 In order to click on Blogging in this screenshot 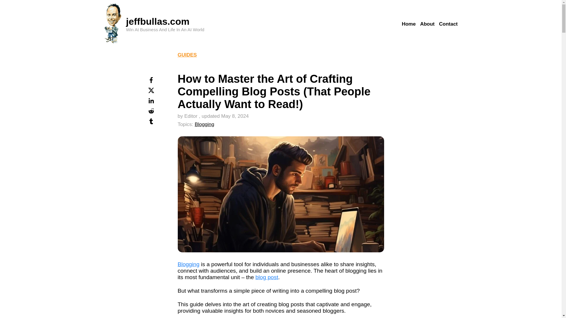, I will do `click(188, 264)`.